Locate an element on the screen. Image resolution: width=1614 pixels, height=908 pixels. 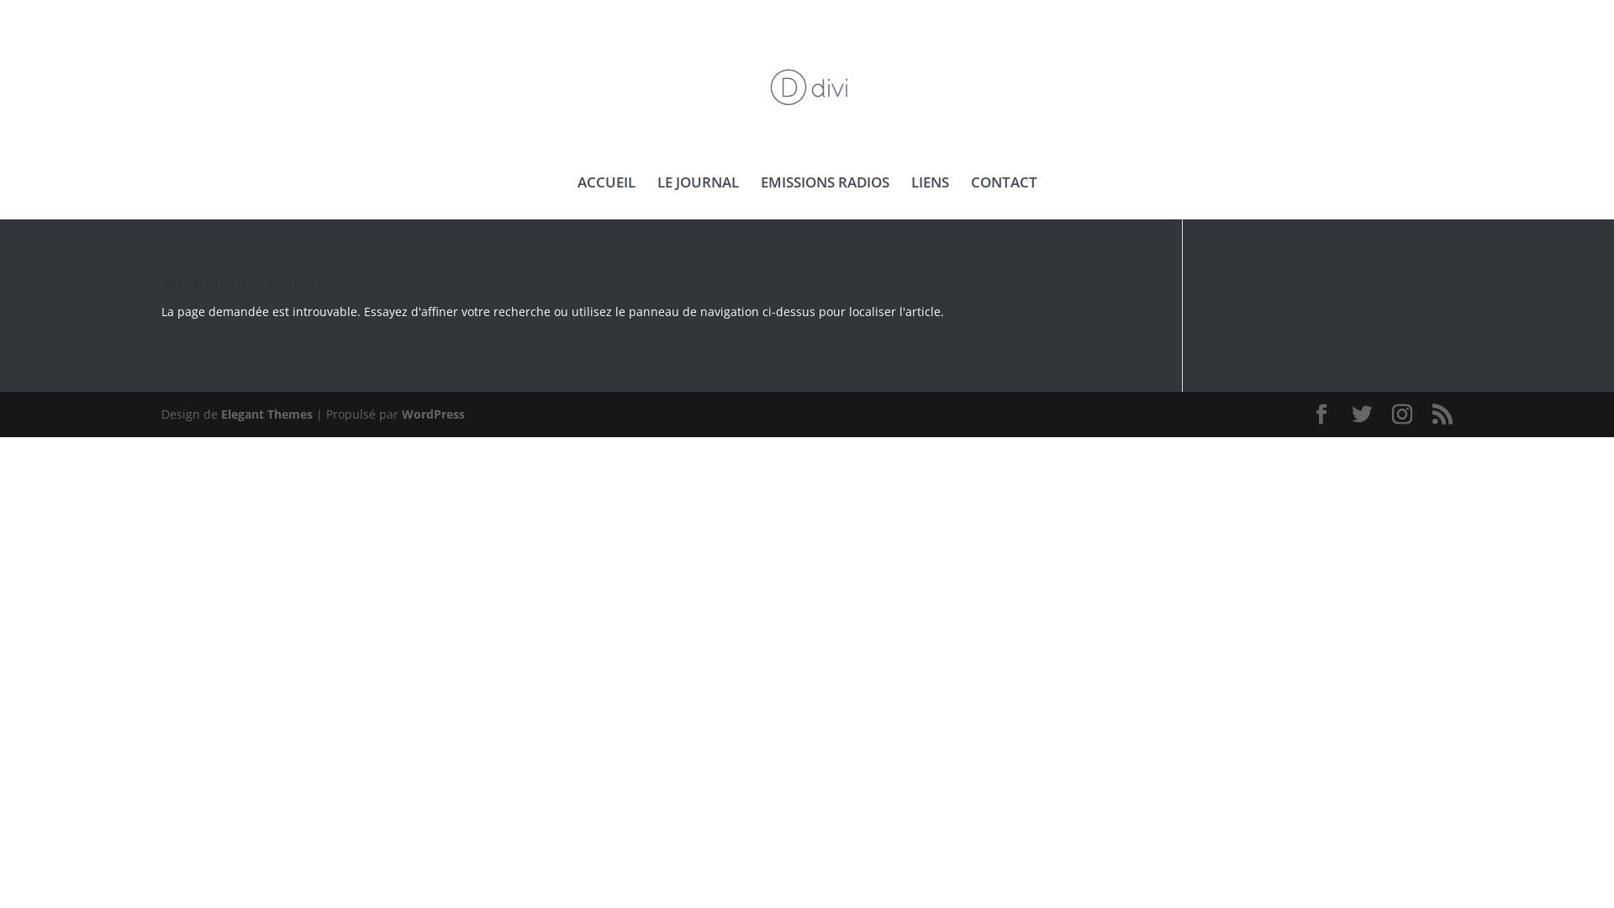
CONTACT is located at coordinates (1004, 198).